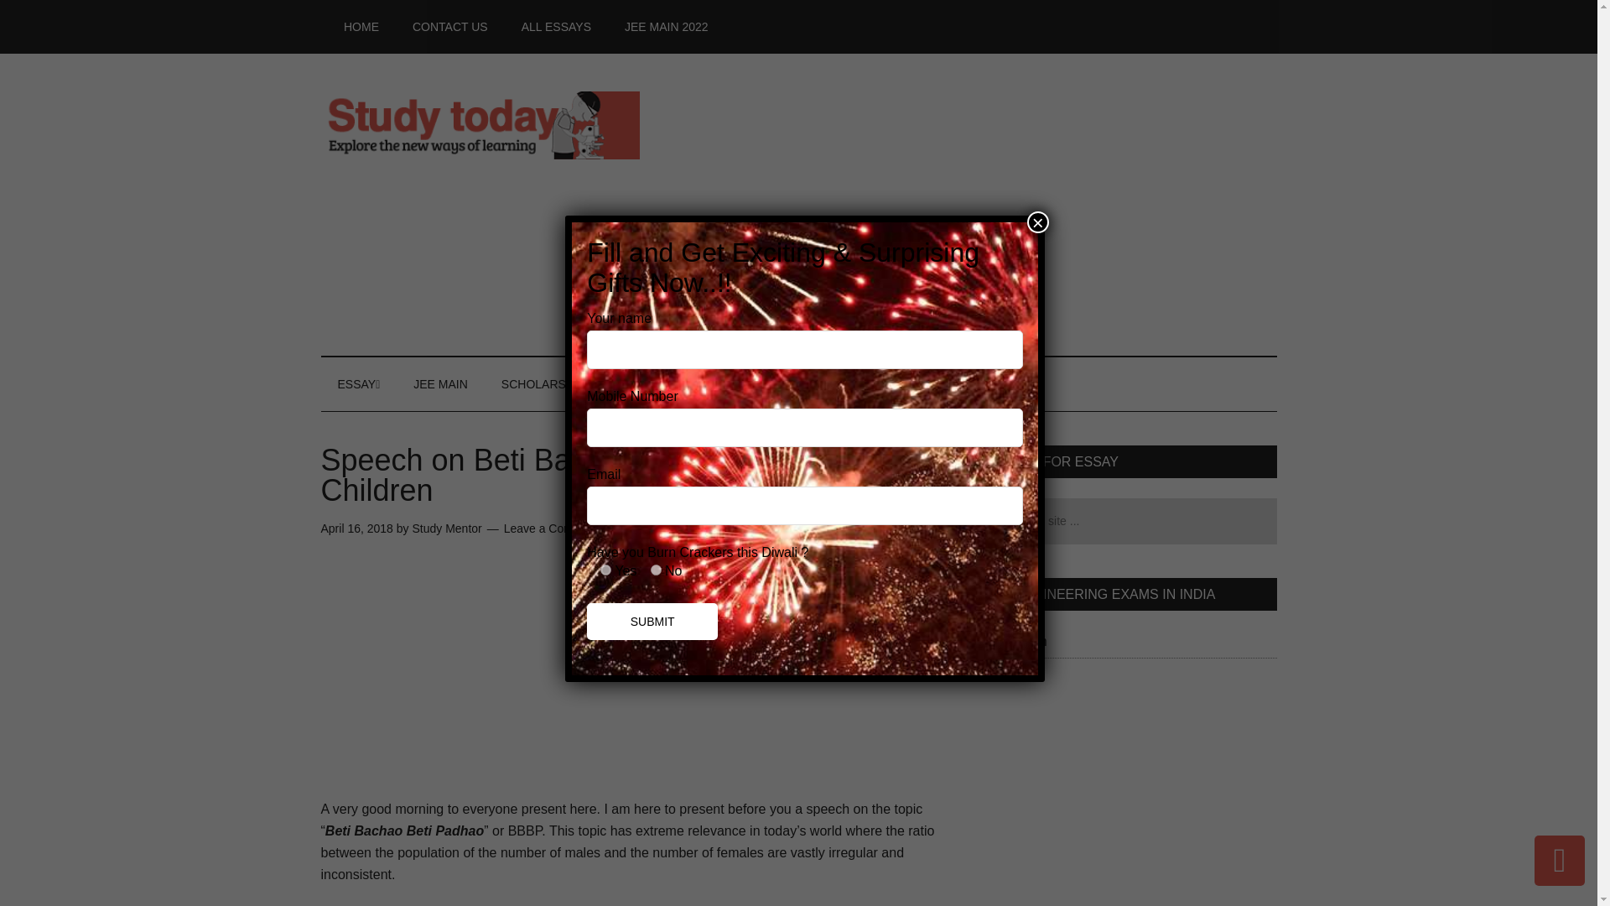  Describe the element at coordinates (971, 205) in the screenshot. I see `Advertisement` at that location.